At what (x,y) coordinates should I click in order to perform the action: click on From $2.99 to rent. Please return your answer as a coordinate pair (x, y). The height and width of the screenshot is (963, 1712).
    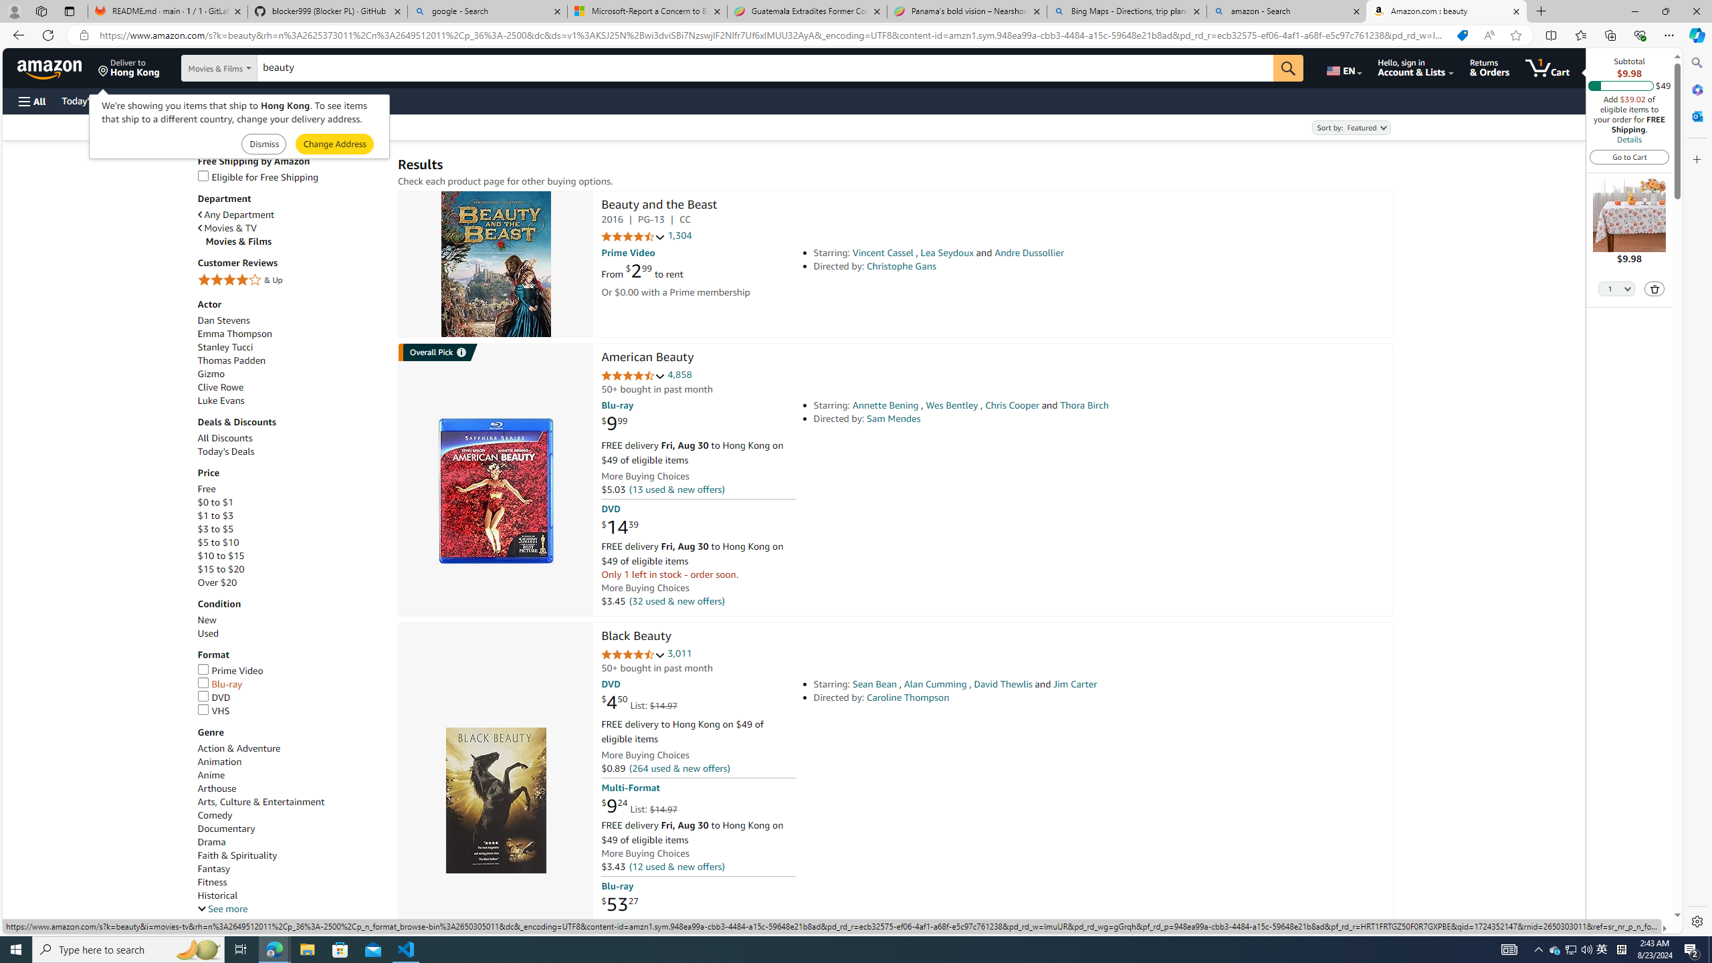
    Looking at the image, I should click on (642, 271).